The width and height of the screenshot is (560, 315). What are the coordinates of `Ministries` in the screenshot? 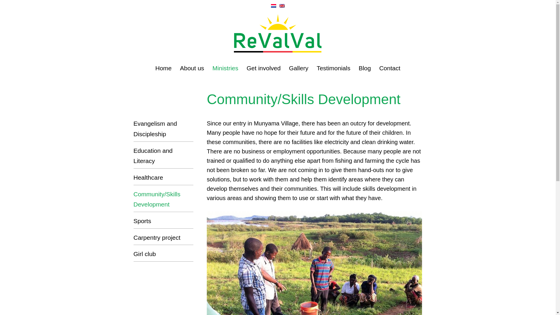 It's located at (225, 68).